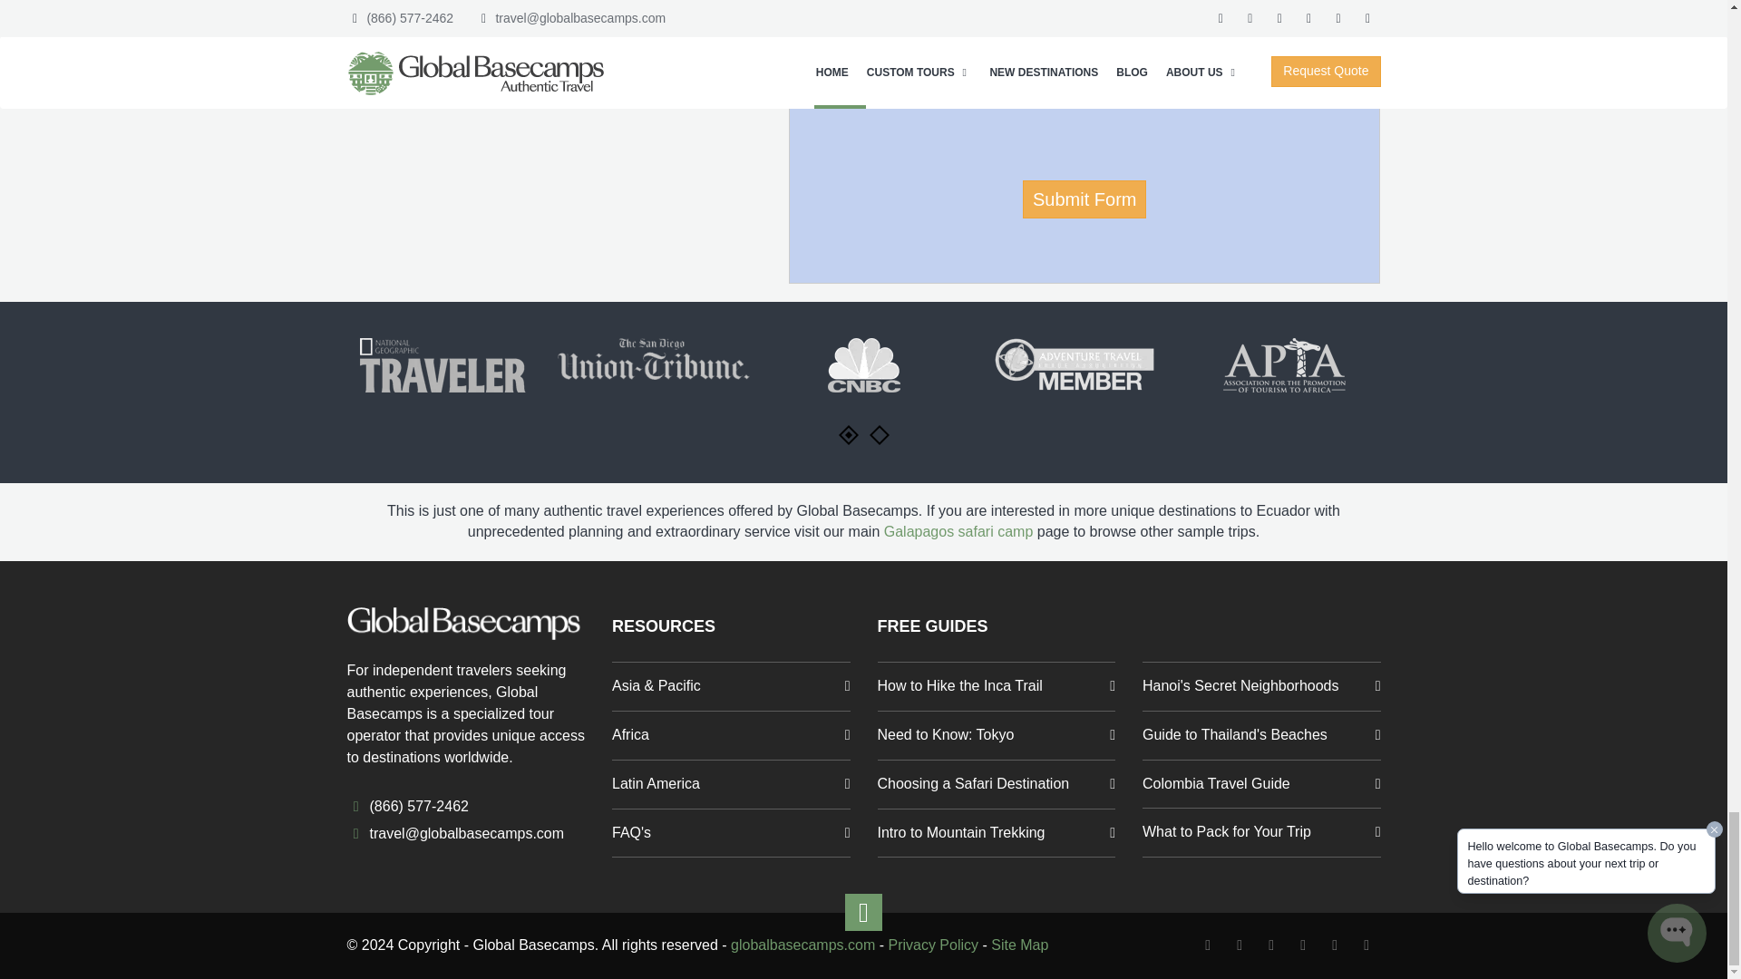 The image size is (1741, 979). Describe the element at coordinates (731, 833) in the screenshot. I see `FAQs` at that location.